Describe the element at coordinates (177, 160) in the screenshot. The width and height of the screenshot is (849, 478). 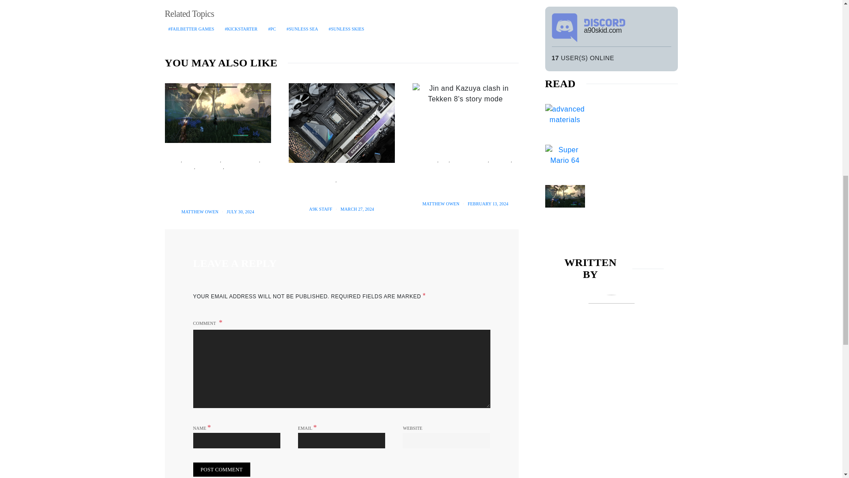
I see `PC` at that location.